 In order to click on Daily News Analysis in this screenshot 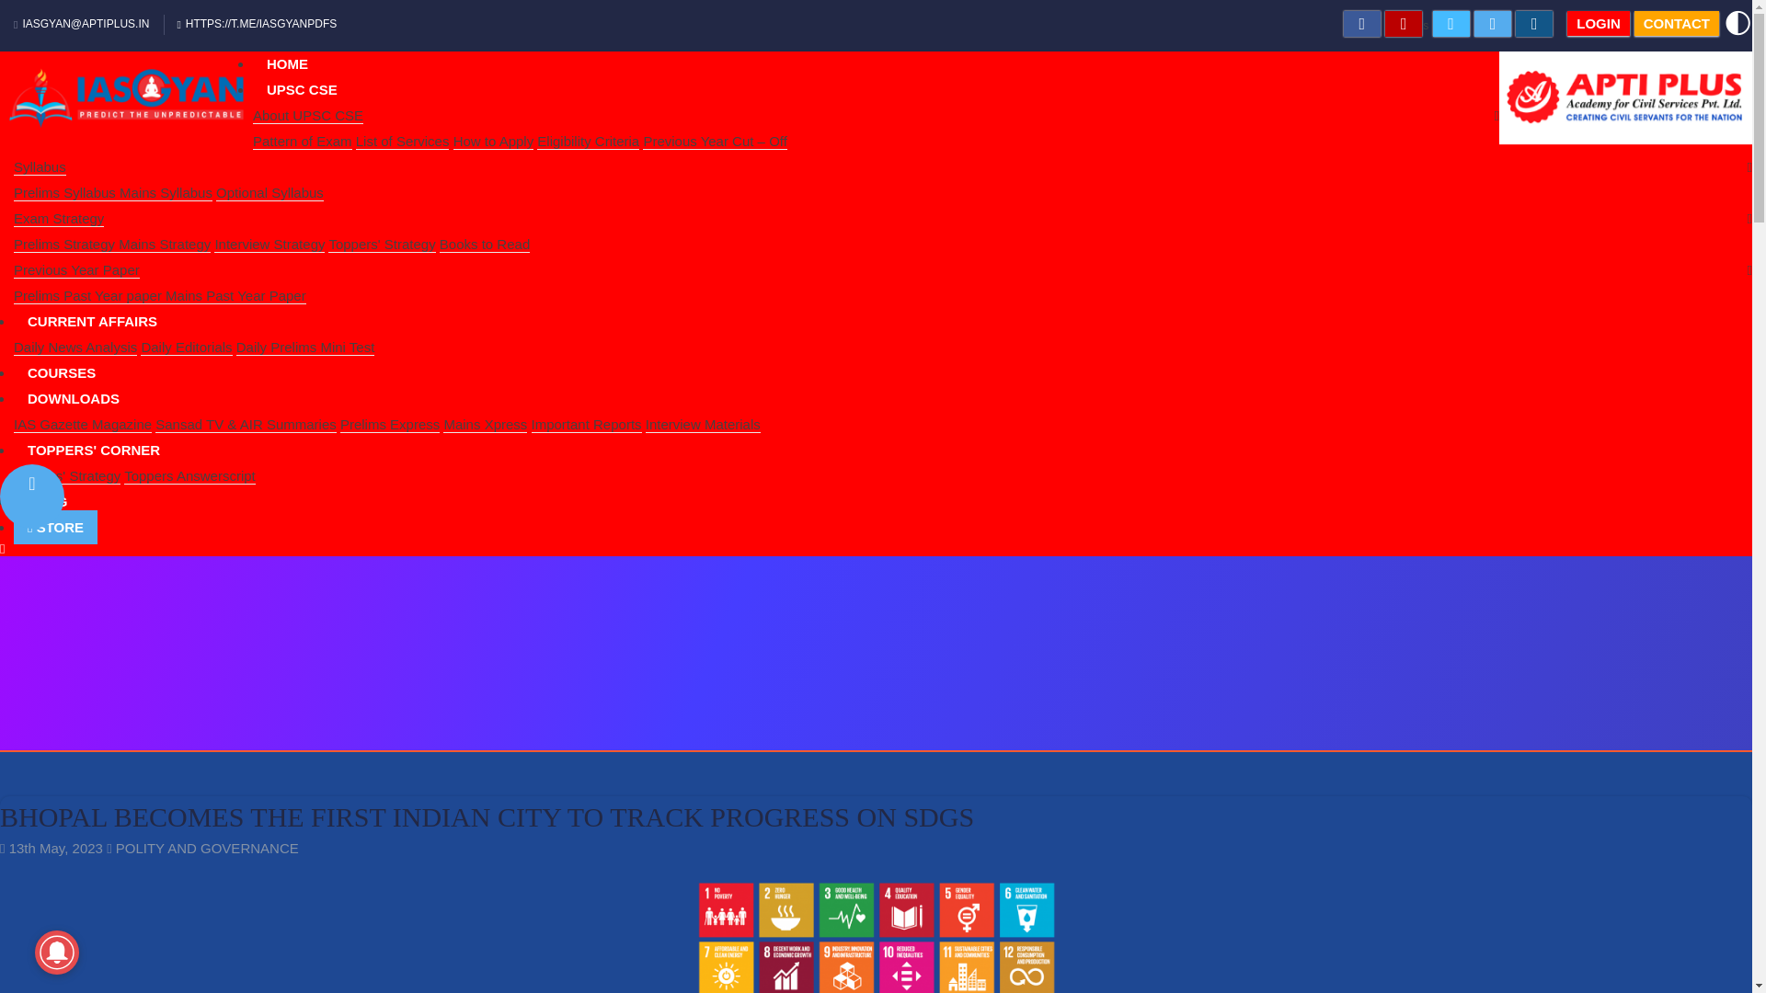, I will do `click(75, 348)`.